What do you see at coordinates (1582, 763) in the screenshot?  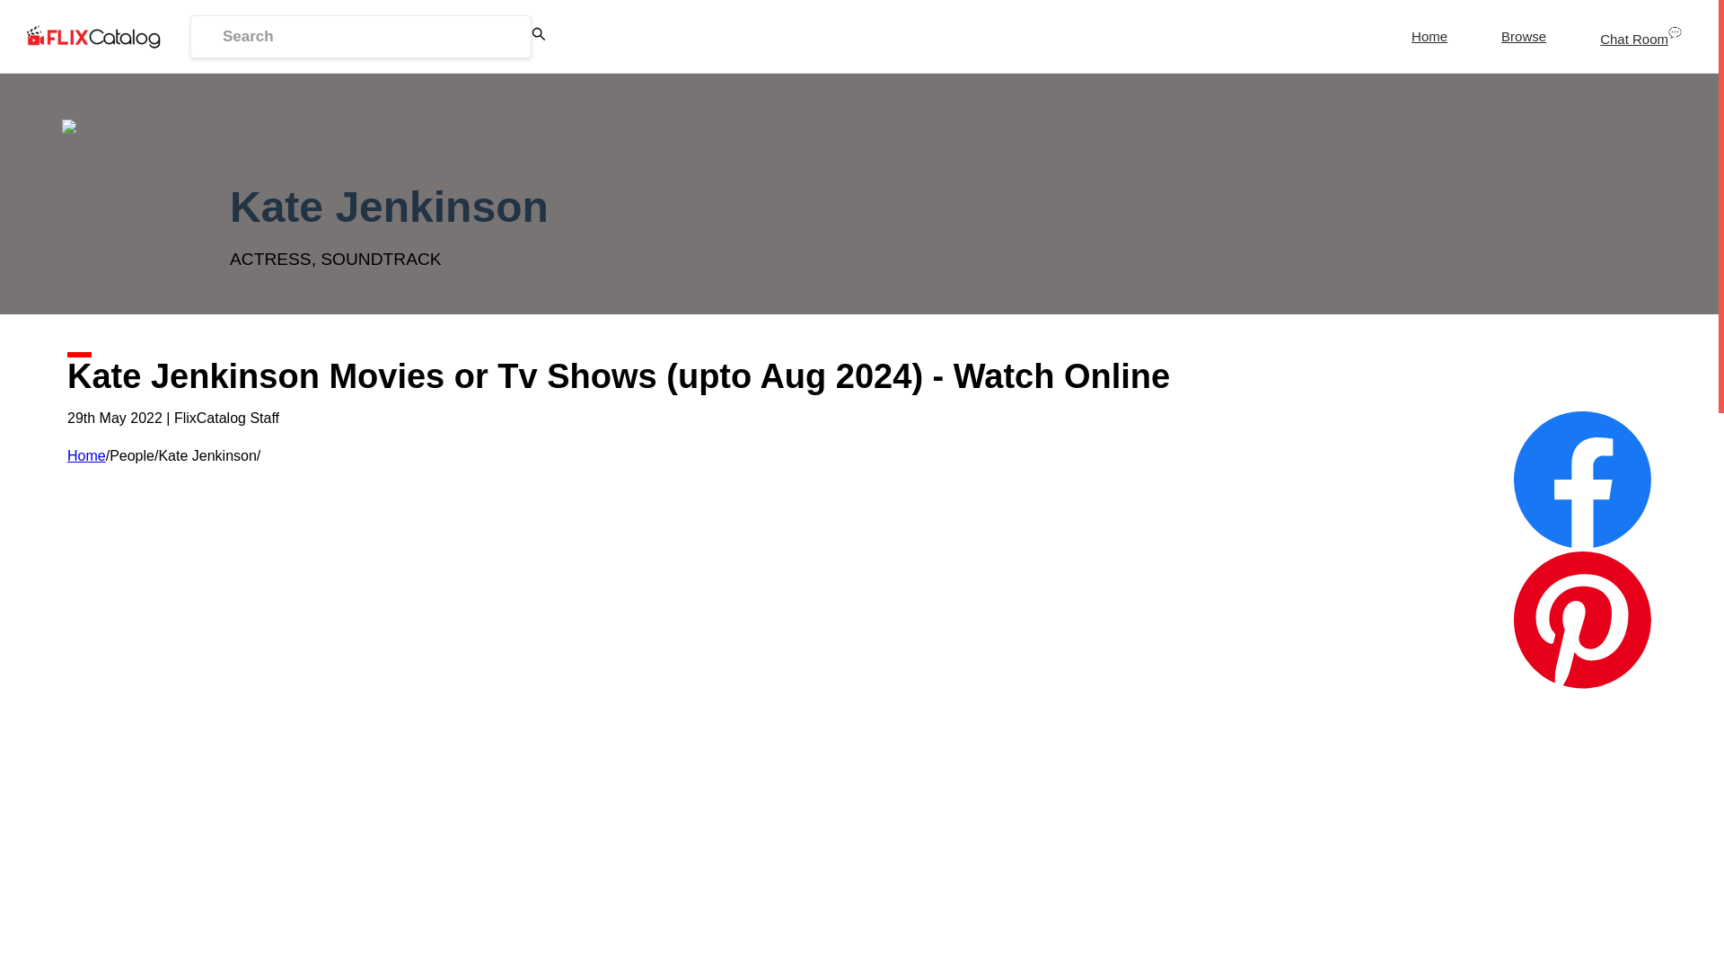 I see `Twitter` at bounding box center [1582, 763].